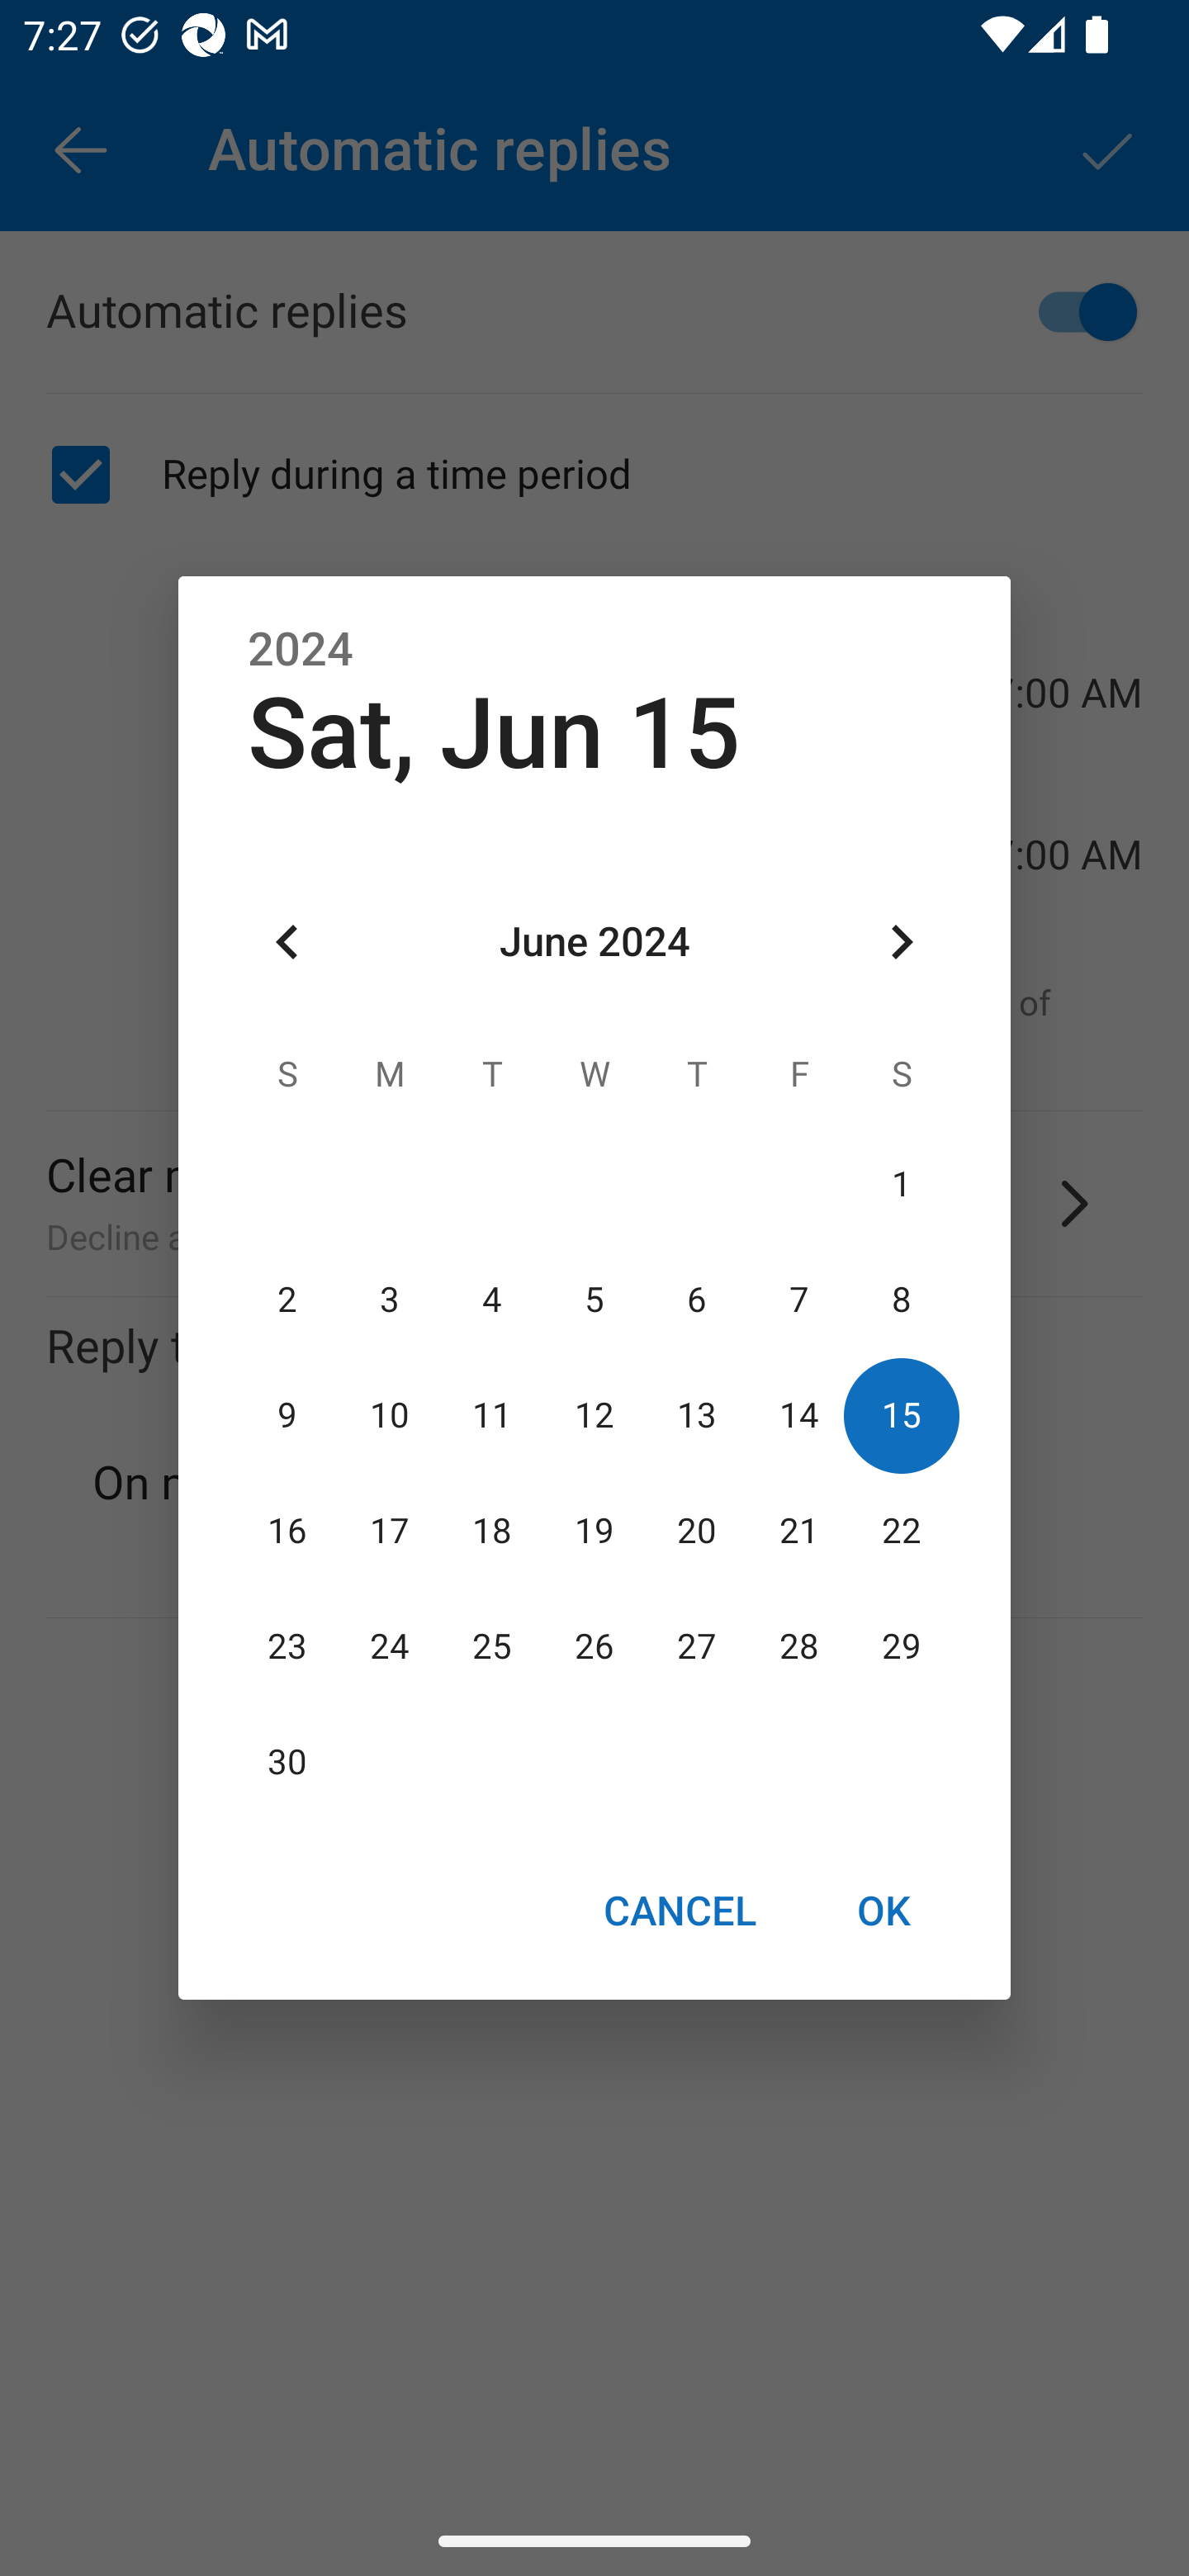 The width and height of the screenshot is (1189, 2576). I want to click on 3 03 June 2024, so click(390, 1300).